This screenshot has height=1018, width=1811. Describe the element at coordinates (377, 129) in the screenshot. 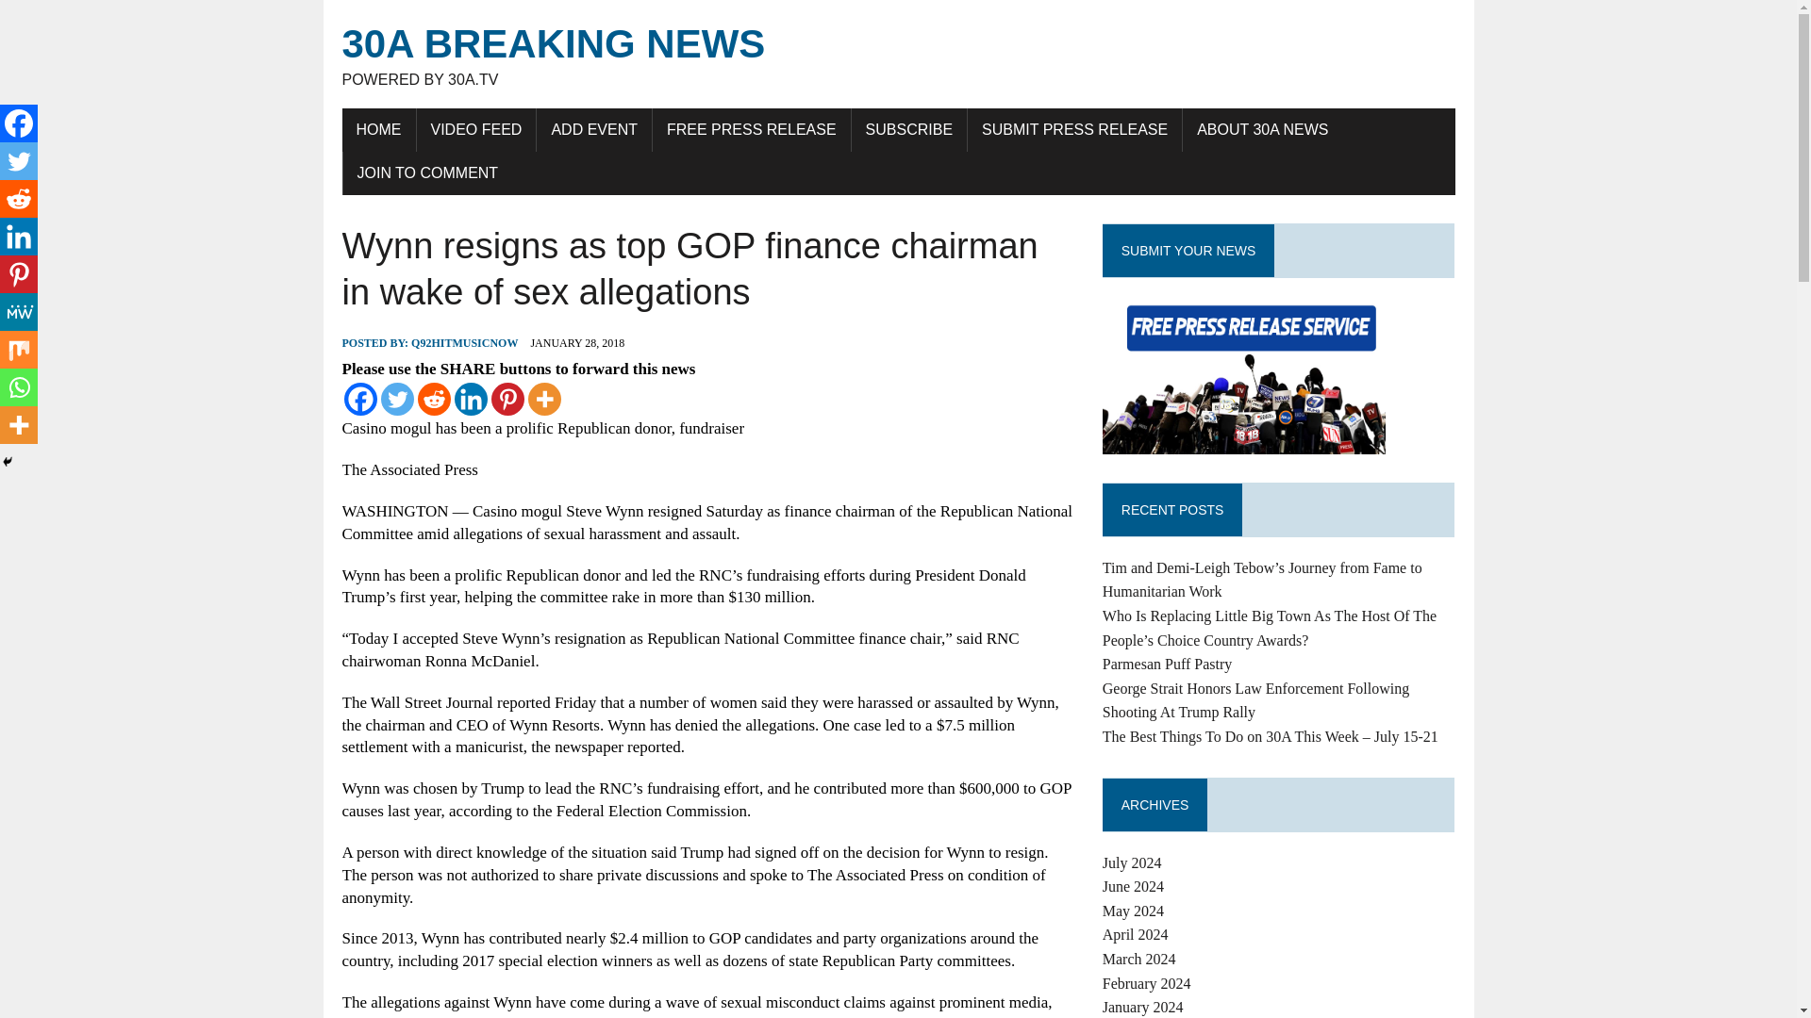

I see `Facebook` at that location.